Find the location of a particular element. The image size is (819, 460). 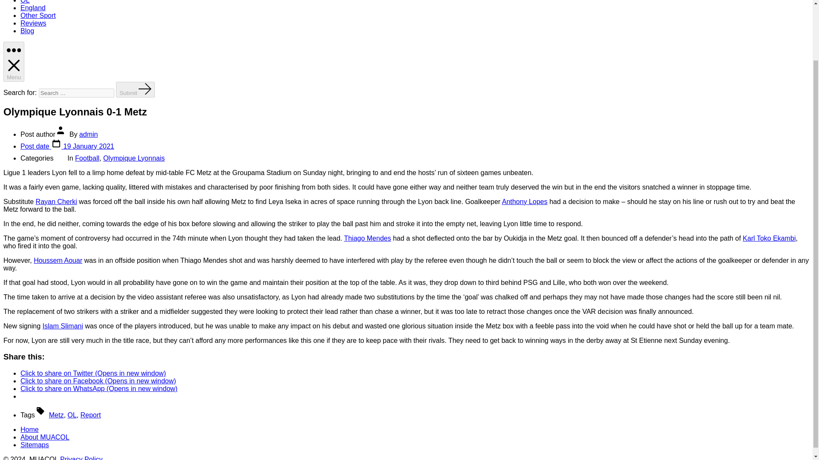

Submit is located at coordinates (135, 89).